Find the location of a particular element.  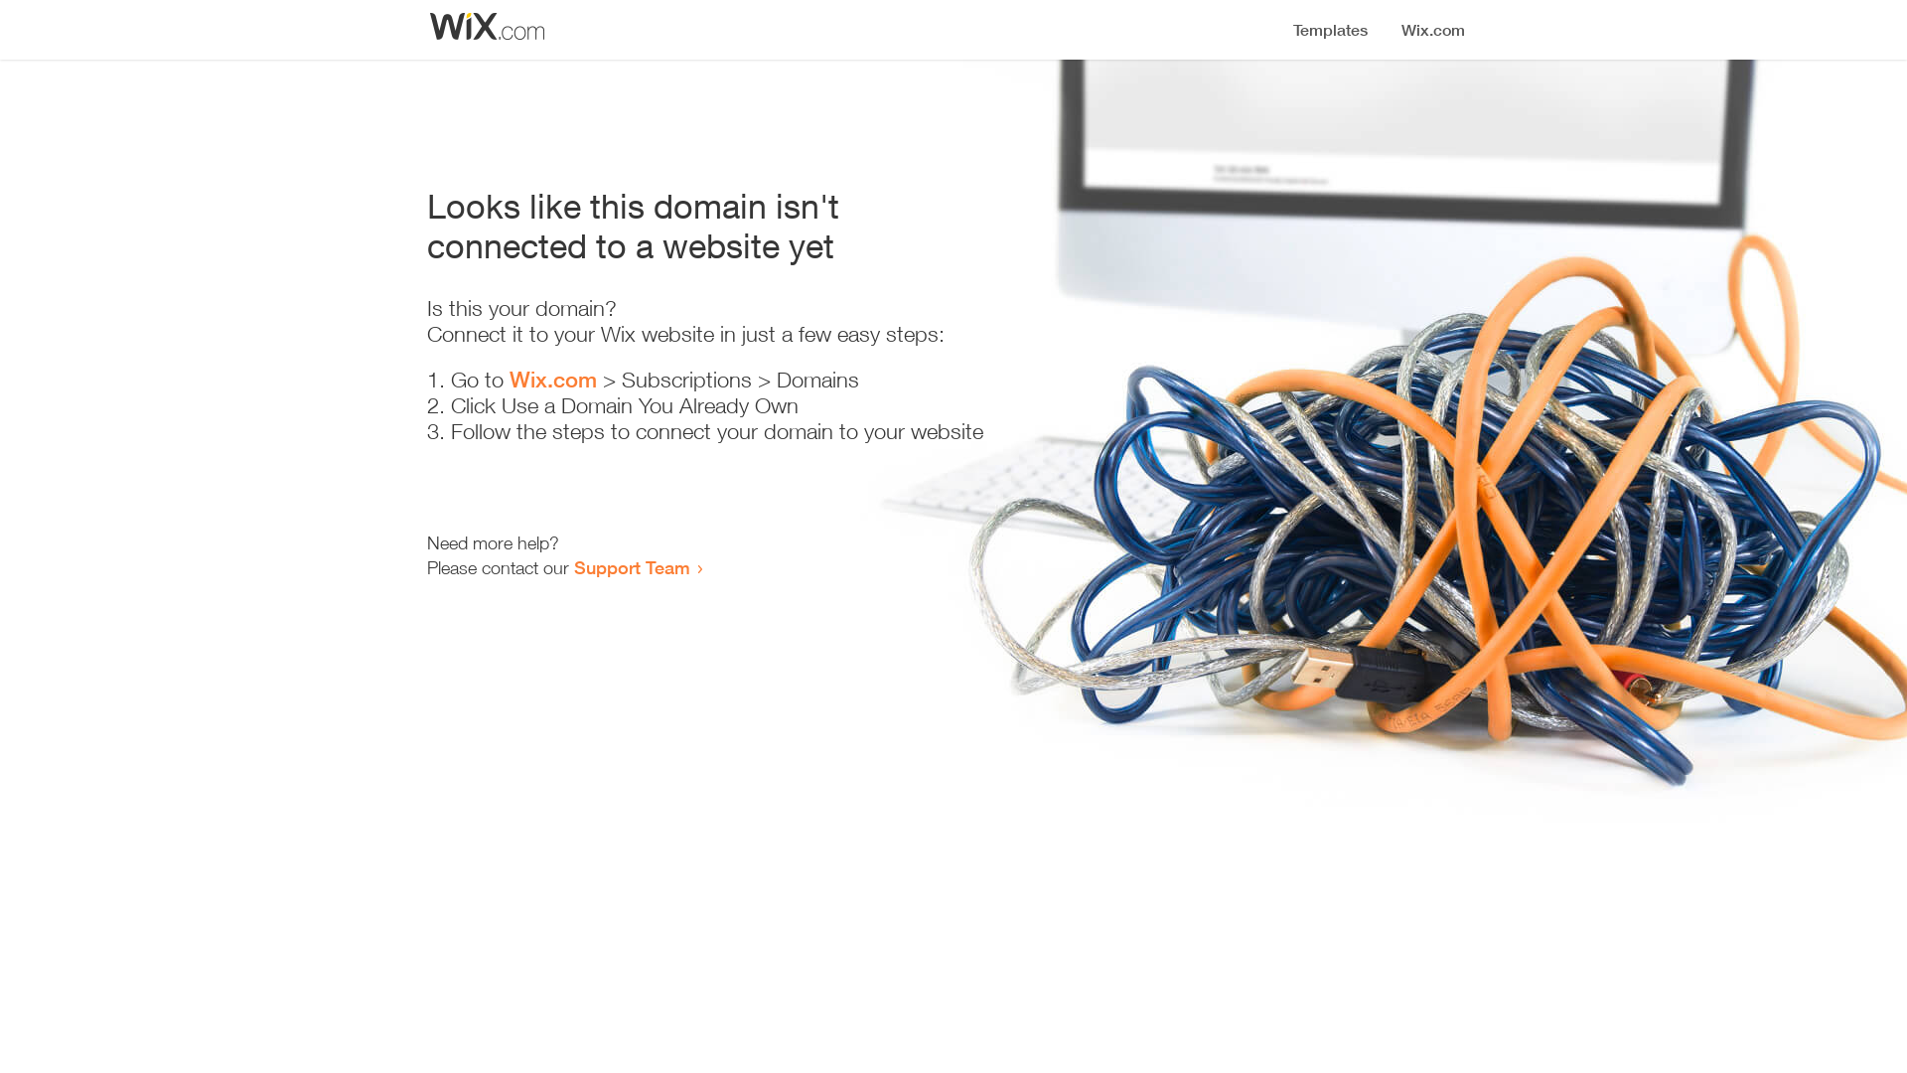

Wix.com is located at coordinates (553, 380).